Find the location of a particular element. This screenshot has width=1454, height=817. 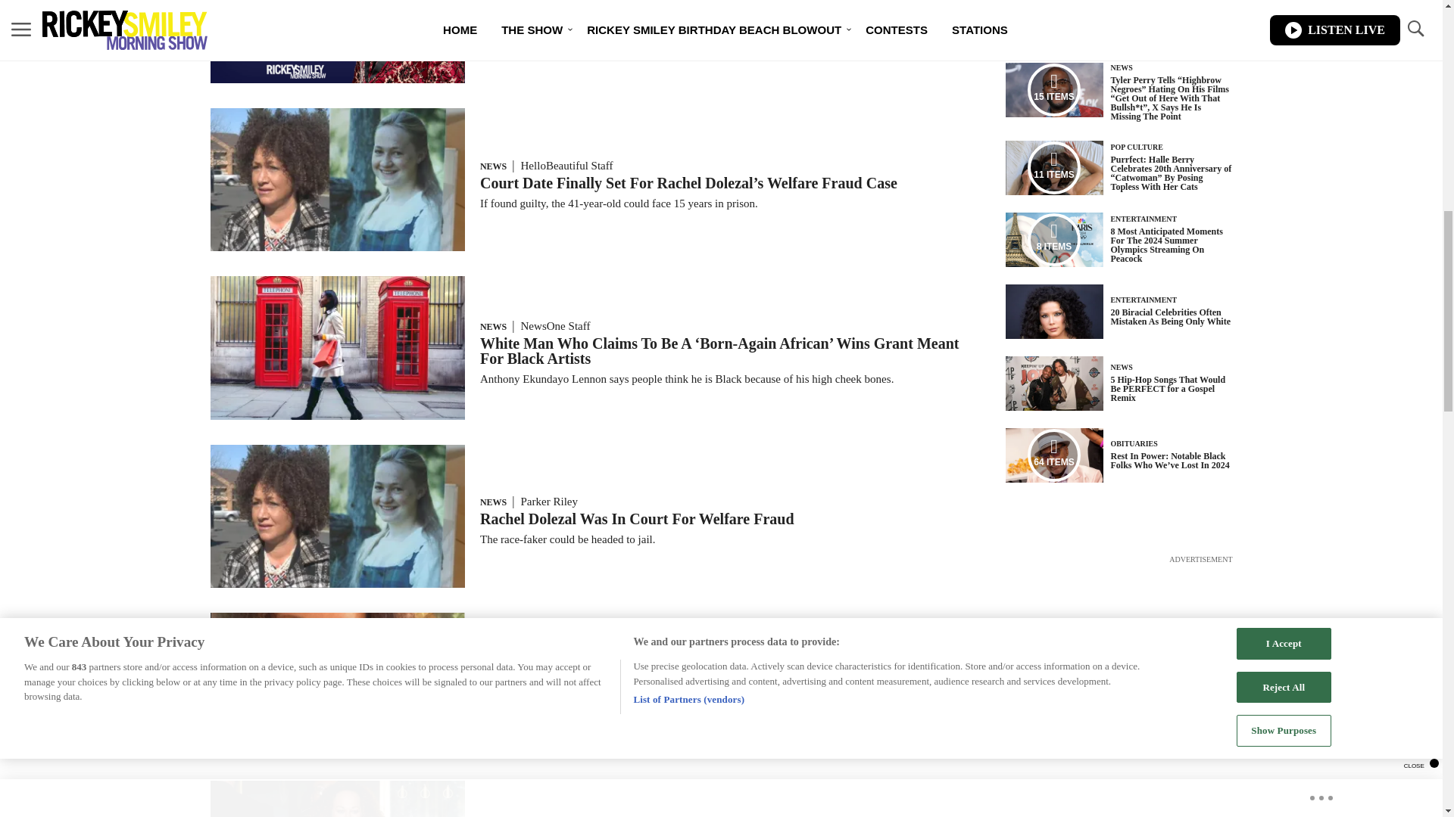

NEWS is located at coordinates (492, 650).